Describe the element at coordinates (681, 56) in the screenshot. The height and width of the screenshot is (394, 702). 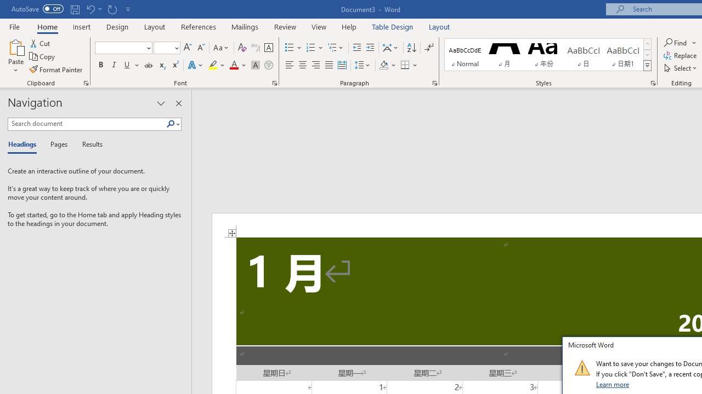
I see `Replace...` at that location.